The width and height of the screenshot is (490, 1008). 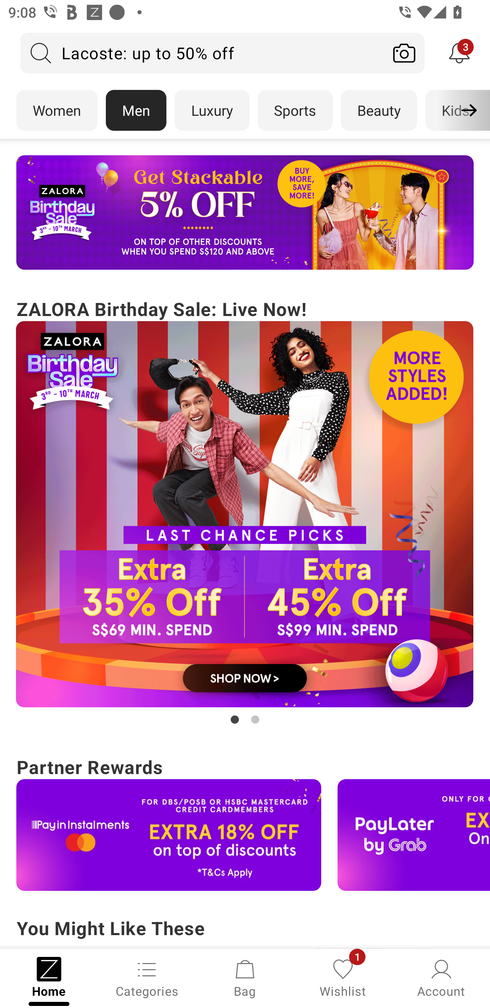 What do you see at coordinates (212, 110) in the screenshot?
I see `Luxury` at bounding box center [212, 110].